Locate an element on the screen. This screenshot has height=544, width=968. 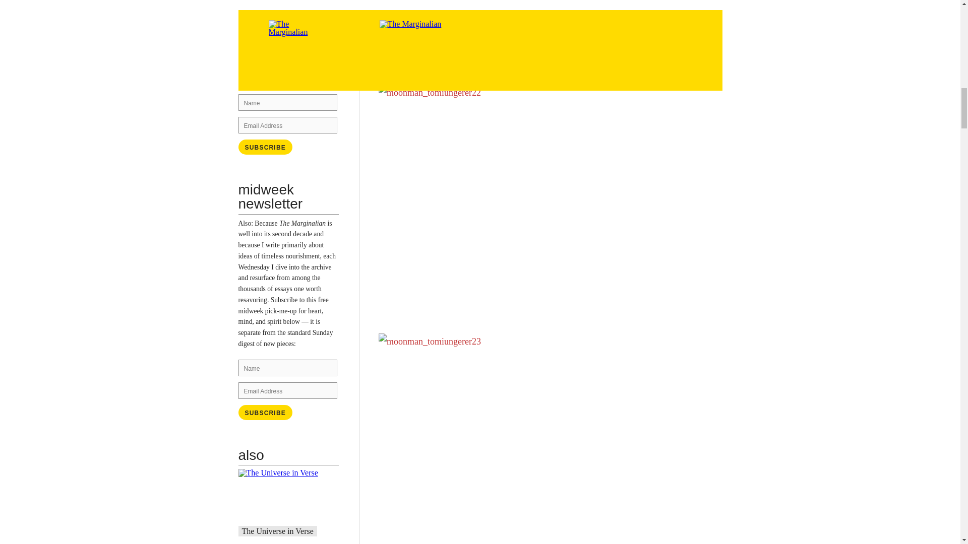
The Universe in Verse is located at coordinates (278, 531).